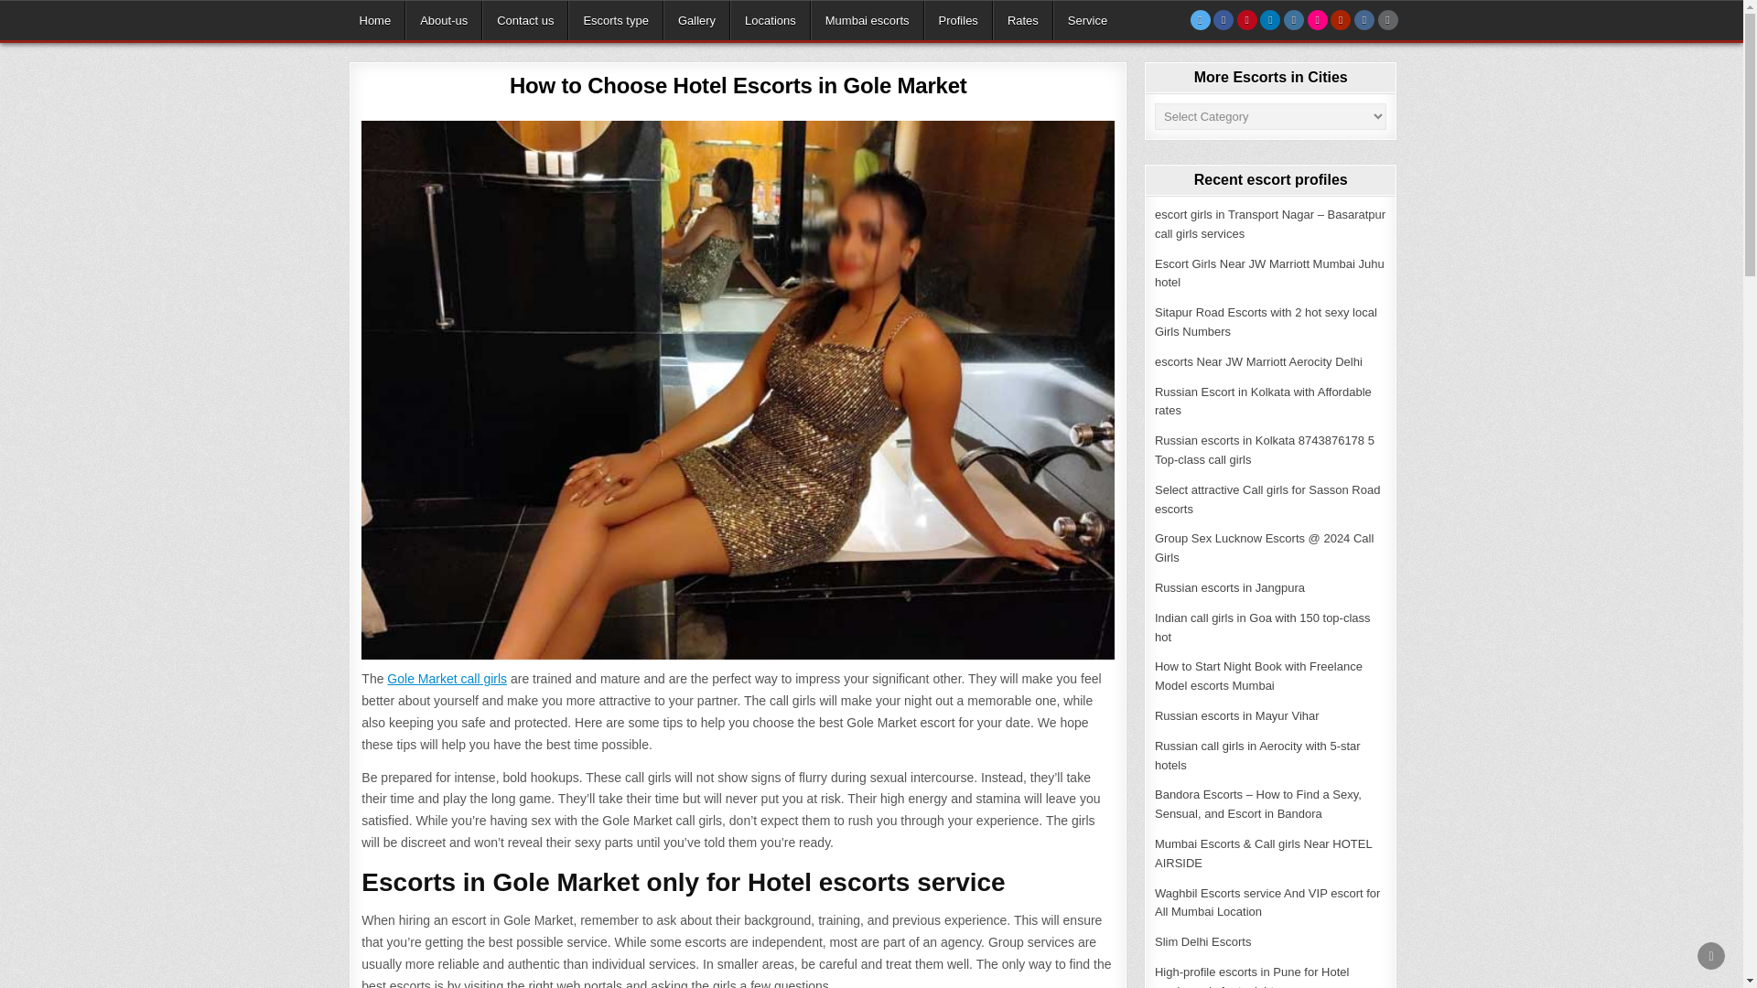 This screenshot has width=1757, height=988. I want to click on Contact us, so click(524, 20).